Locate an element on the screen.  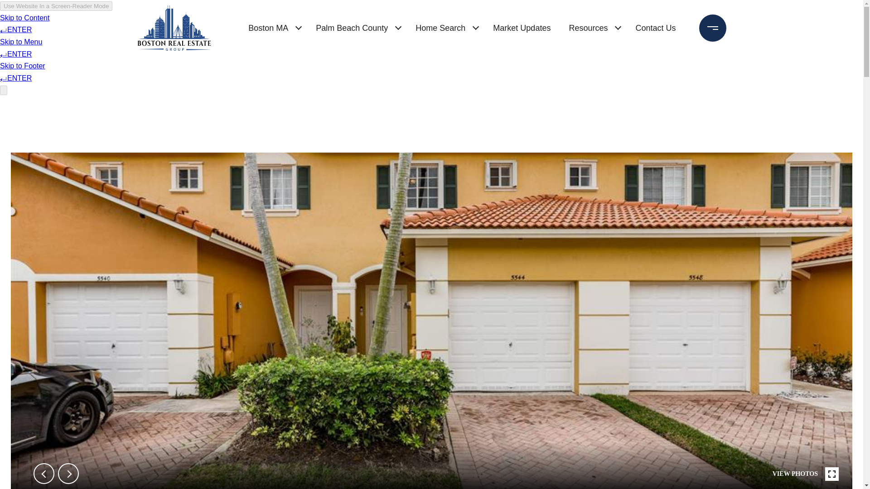
Contact Us is located at coordinates (655, 28).